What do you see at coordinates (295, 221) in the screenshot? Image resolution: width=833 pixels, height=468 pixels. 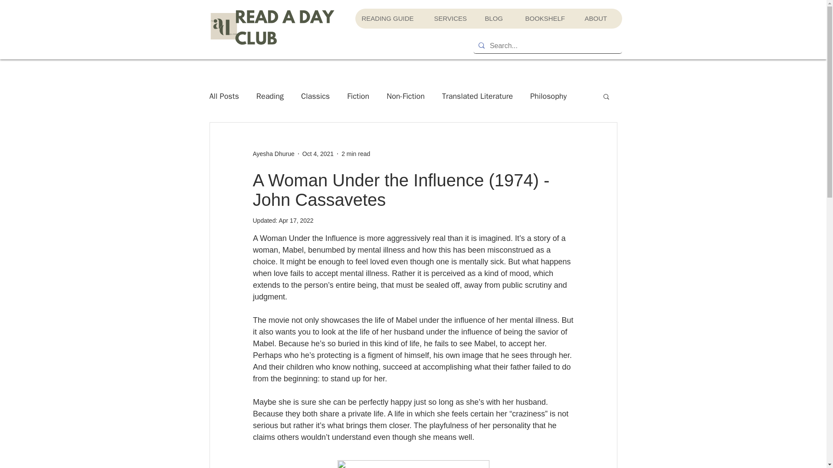 I see `Apr 17, 2022` at bounding box center [295, 221].